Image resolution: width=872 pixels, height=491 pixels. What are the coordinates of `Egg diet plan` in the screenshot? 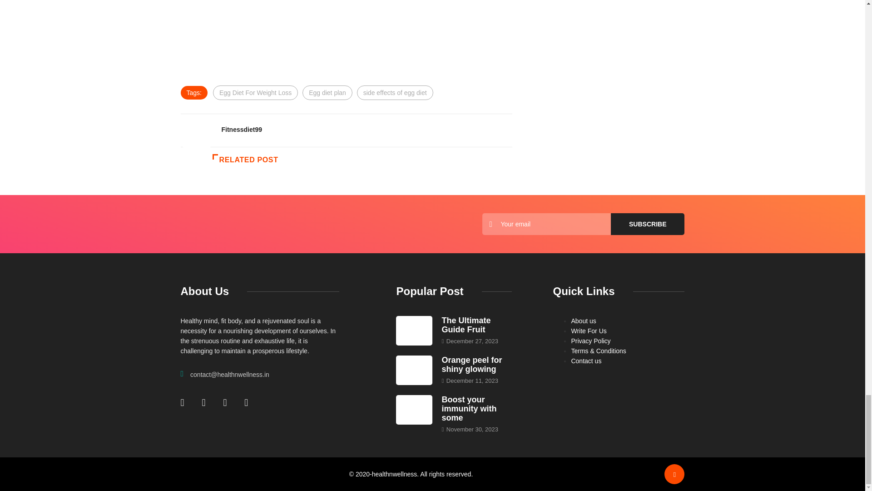 It's located at (327, 93).